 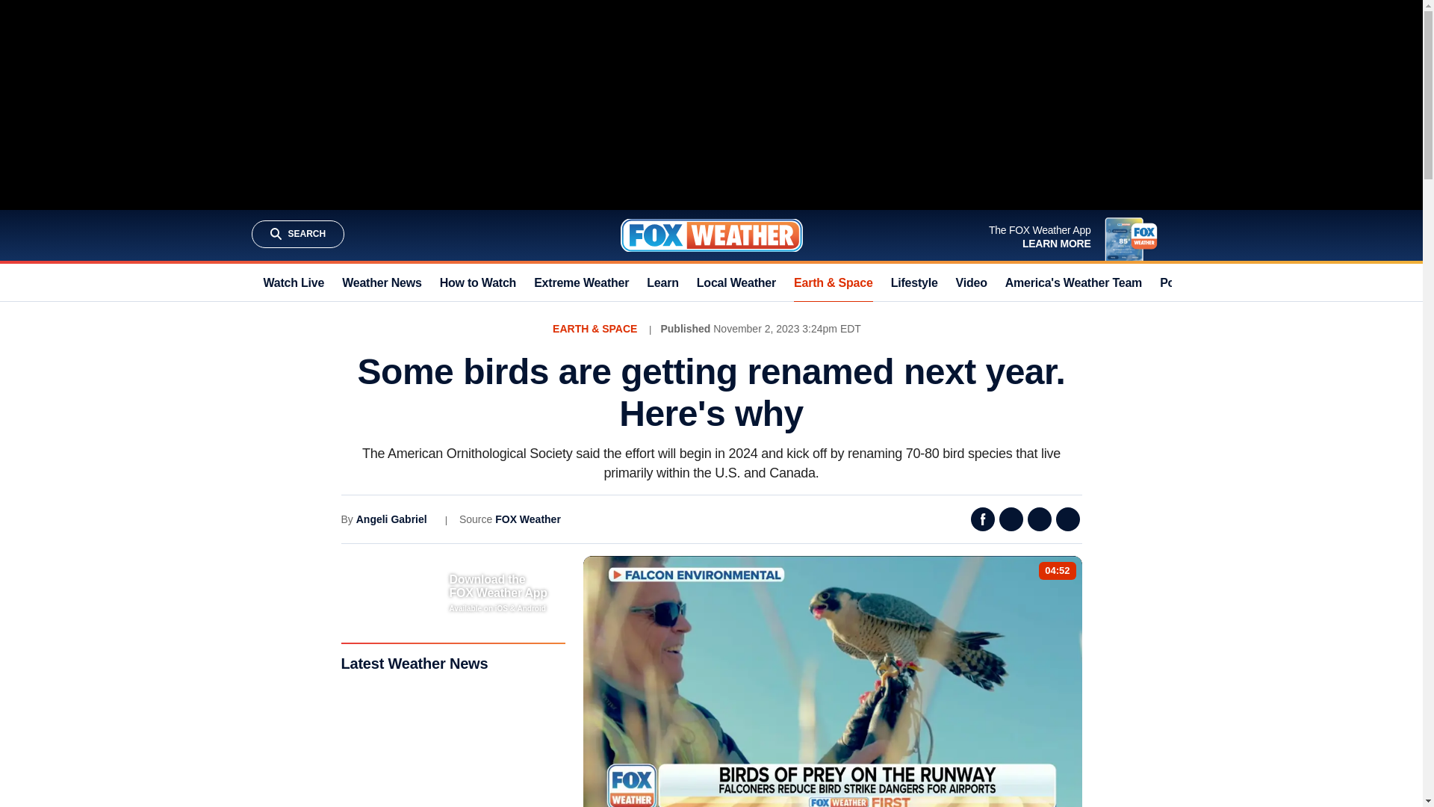 I want to click on Twitter, so click(x=1011, y=519).